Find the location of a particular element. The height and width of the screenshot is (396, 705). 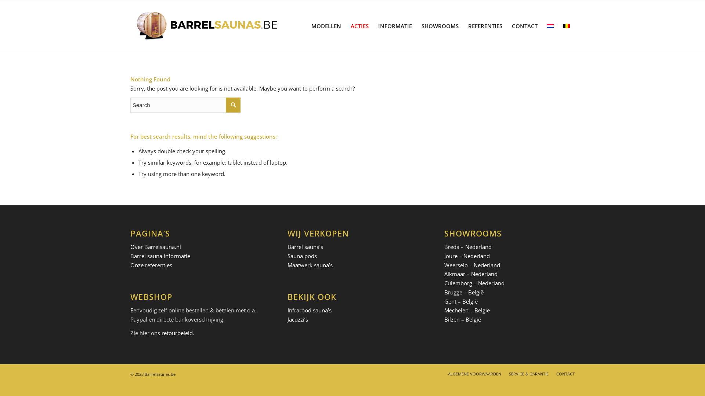

Vlaams is located at coordinates (567, 26).